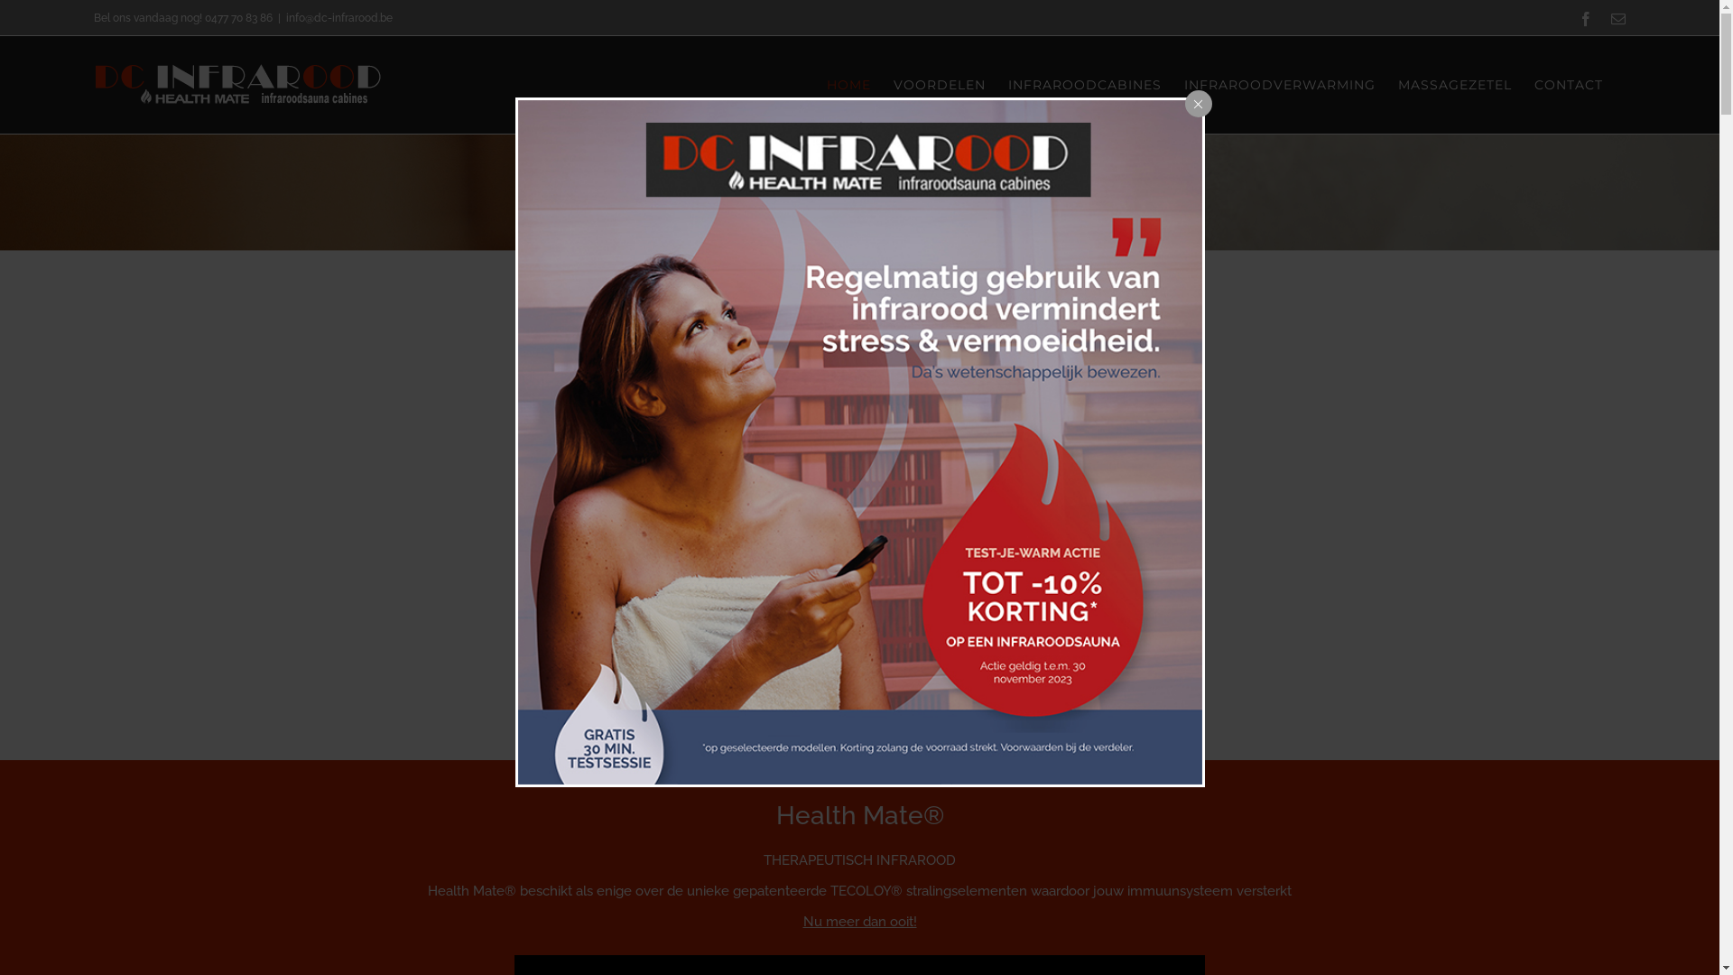 This screenshot has width=1733, height=975. Describe the element at coordinates (953, 652) in the screenshot. I see `BROCHURE FR` at that location.